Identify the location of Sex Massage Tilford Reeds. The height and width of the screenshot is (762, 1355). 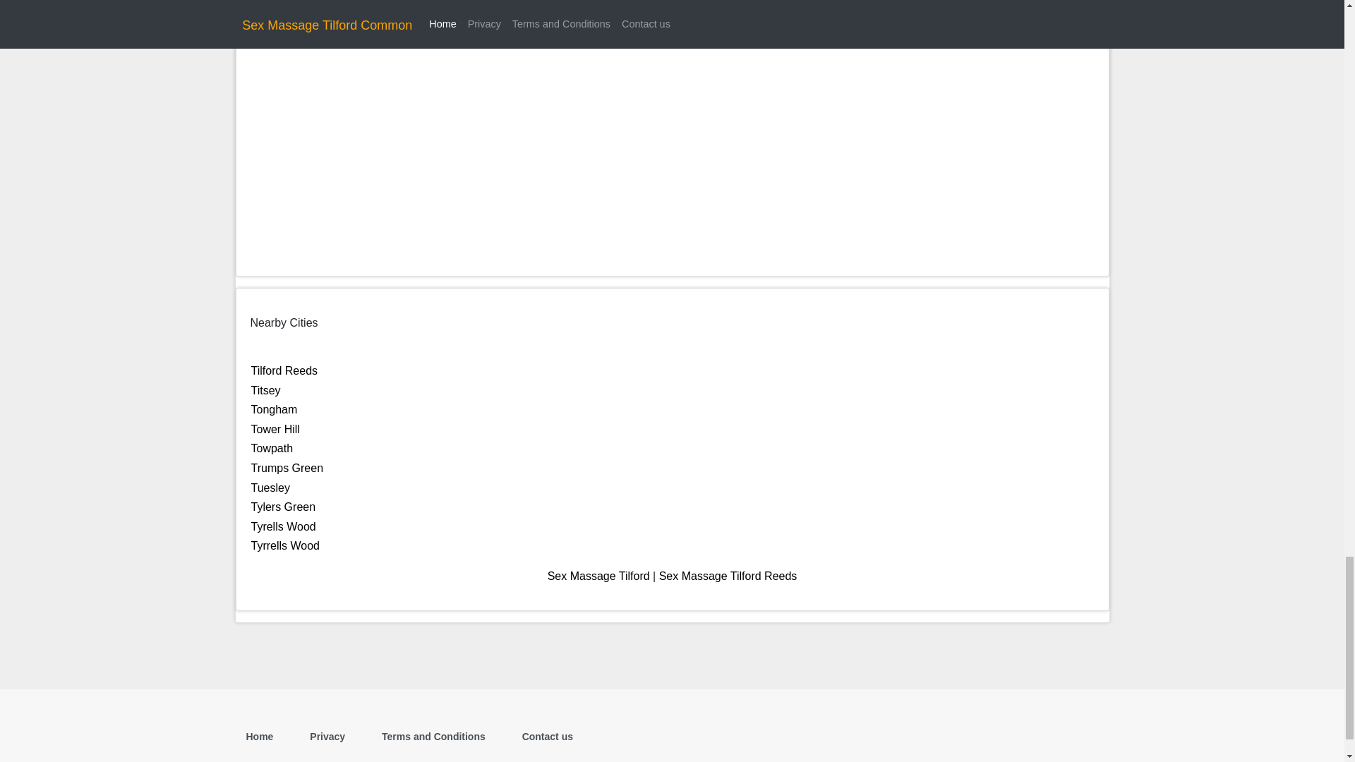
(728, 576).